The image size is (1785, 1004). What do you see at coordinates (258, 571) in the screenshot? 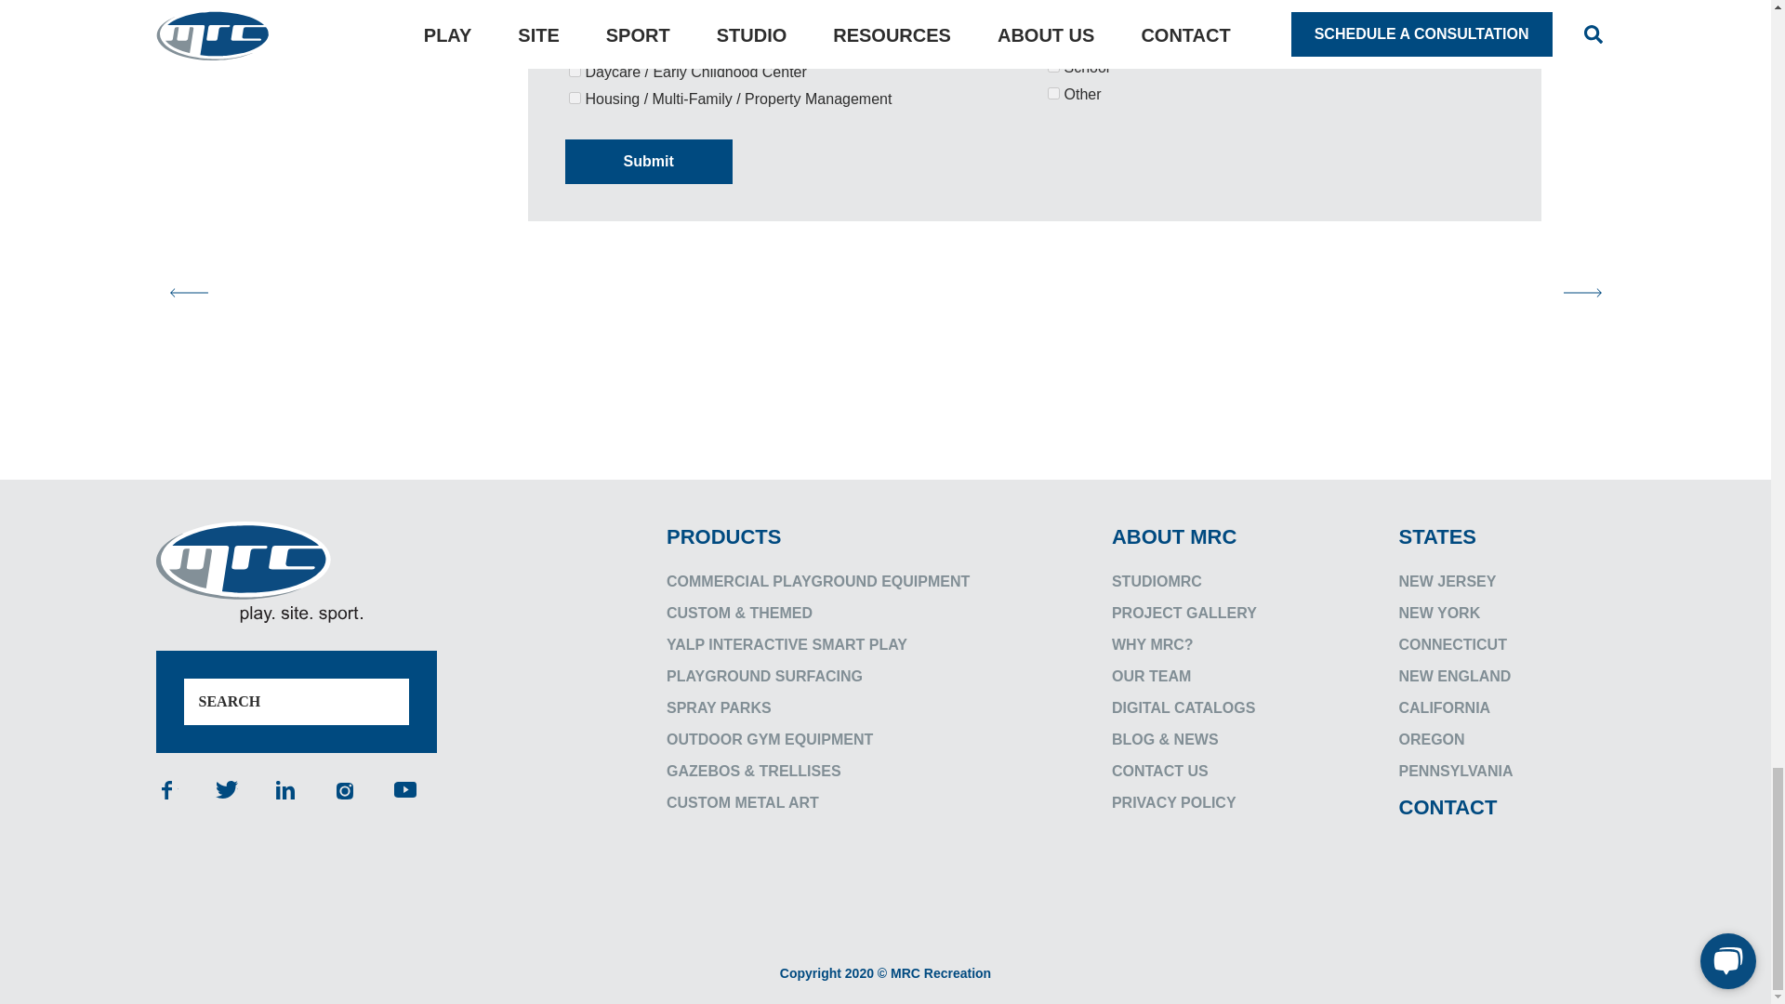
I see `MRC Recreation` at bounding box center [258, 571].